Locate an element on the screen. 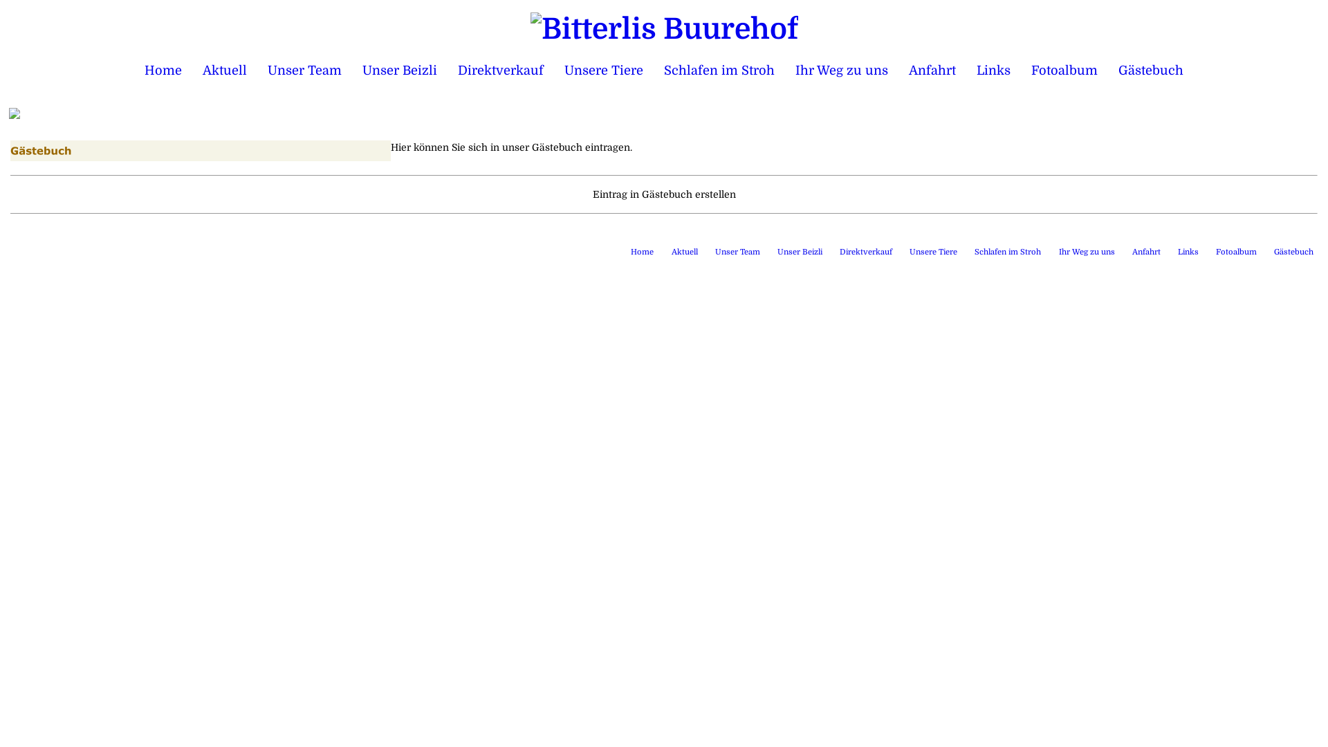 The image size is (1328, 747). Schlafen im Stroh is located at coordinates (719, 71).